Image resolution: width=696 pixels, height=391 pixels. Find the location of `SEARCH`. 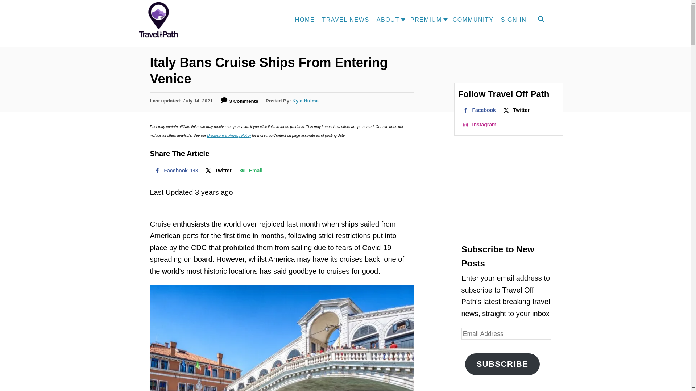

SEARCH is located at coordinates (541, 20).